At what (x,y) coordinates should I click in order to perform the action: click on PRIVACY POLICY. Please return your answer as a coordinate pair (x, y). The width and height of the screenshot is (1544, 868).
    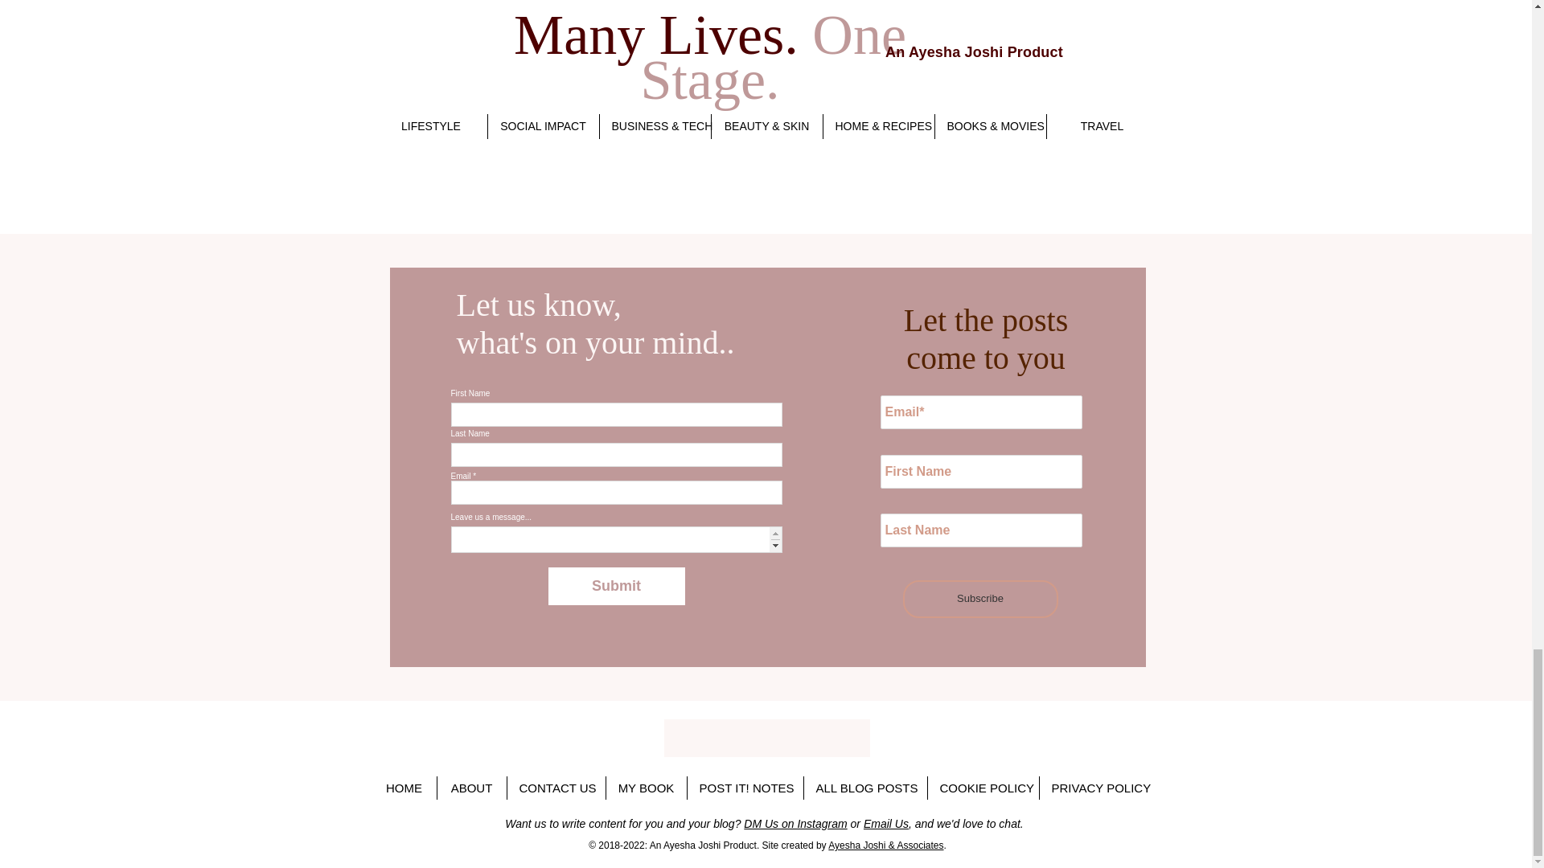
    Looking at the image, I should click on (1098, 788).